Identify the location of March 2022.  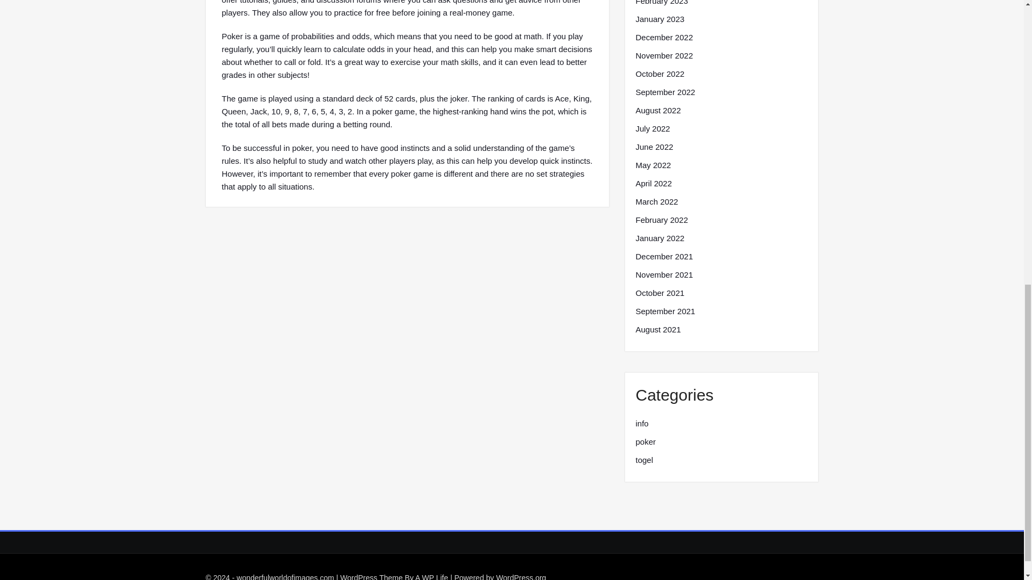
(657, 201).